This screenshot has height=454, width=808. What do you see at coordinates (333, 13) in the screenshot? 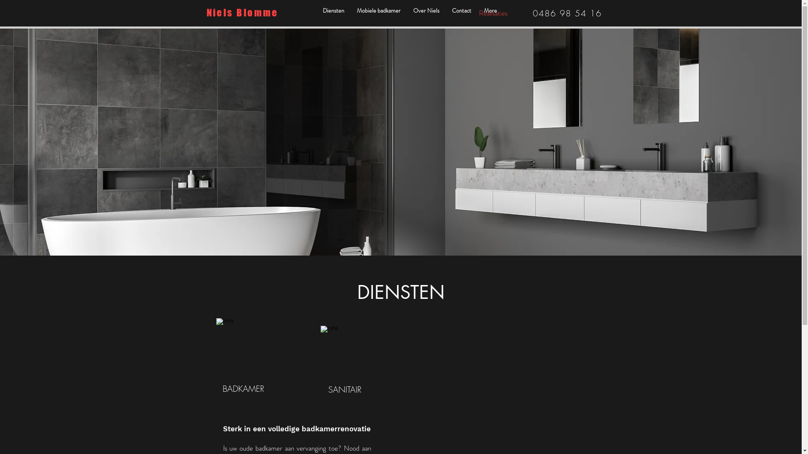
I see `Diensten` at bounding box center [333, 13].